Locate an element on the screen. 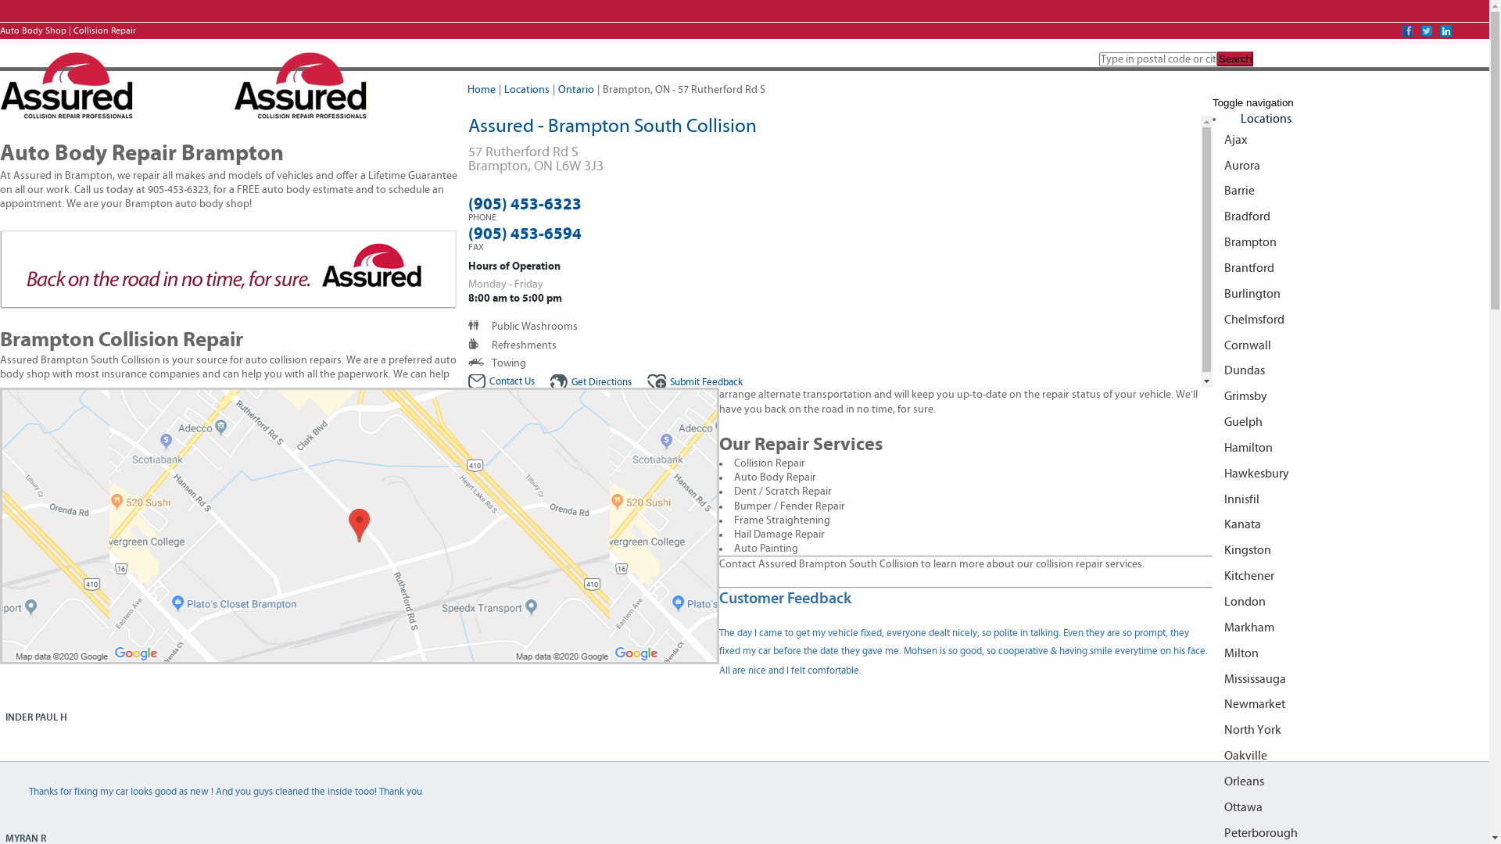 The width and height of the screenshot is (1501, 844). (905) 453-6594 is located at coordinates (524, 234).